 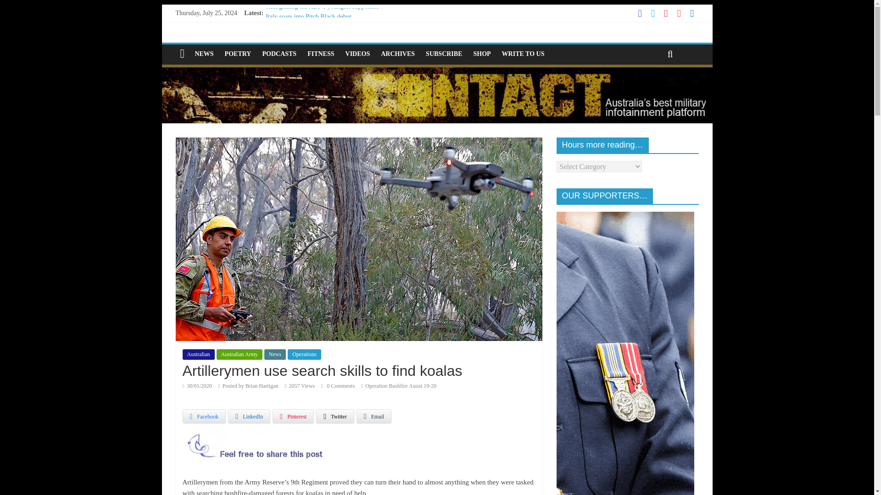 I want to click on NEWS, so click(x=204, y=54).